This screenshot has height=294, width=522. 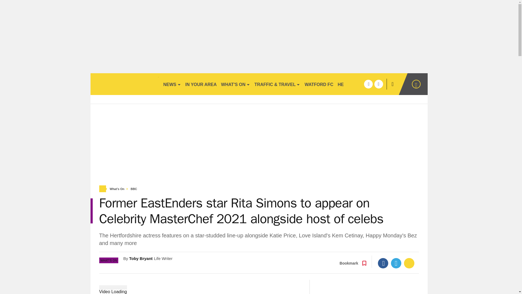 I want to click on facebook, so click(x=368, y=84).